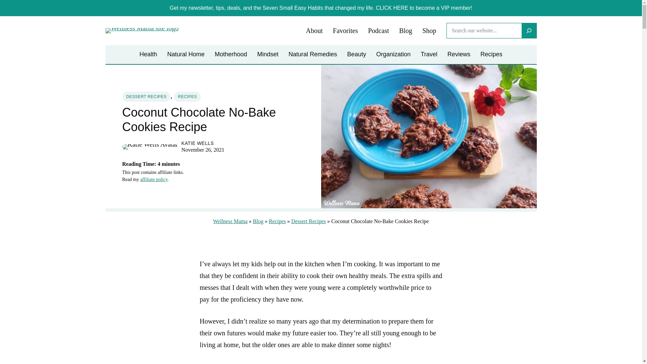 This screenshot has height=364, width=647. I want to click on About, so click(314, 31).